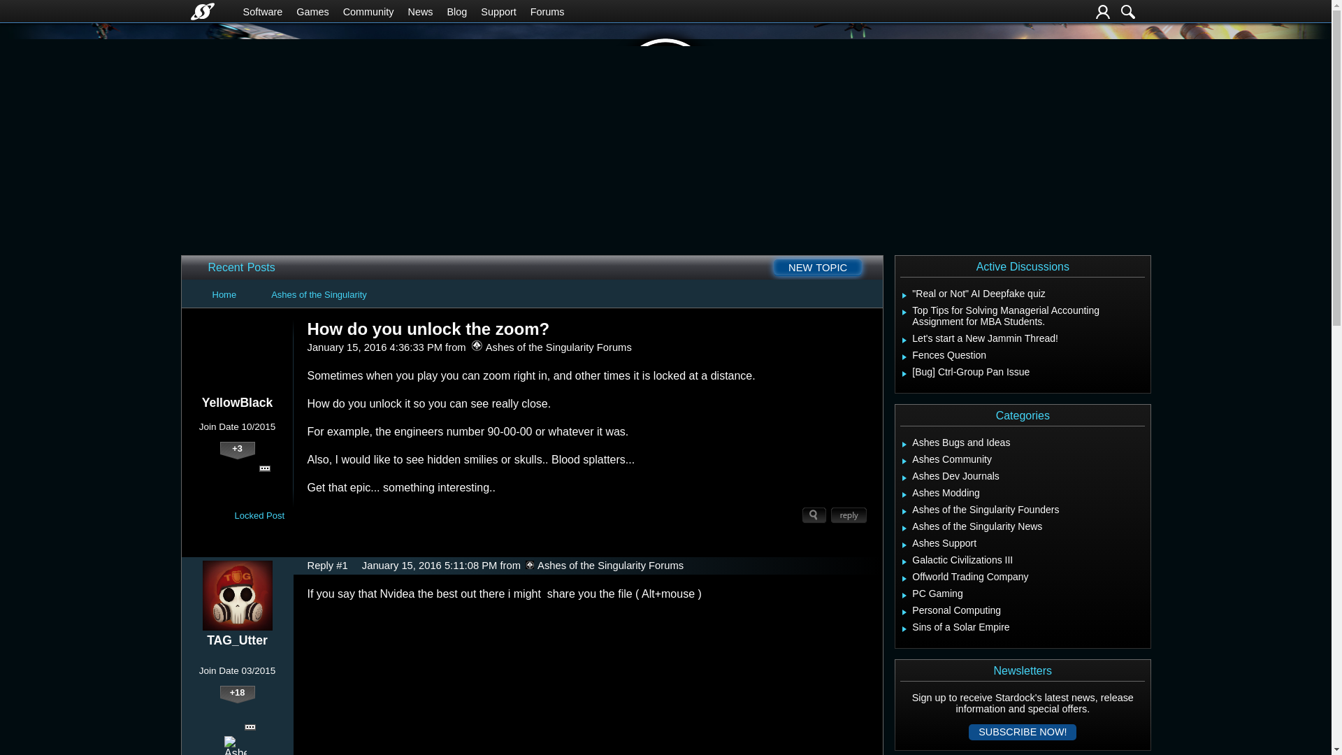 This screenshot has width=1342, height=755. What do you see at coordinates (849, 515) in the screenshot?
I see `Reply to this post` at bounding box center [849, 515].